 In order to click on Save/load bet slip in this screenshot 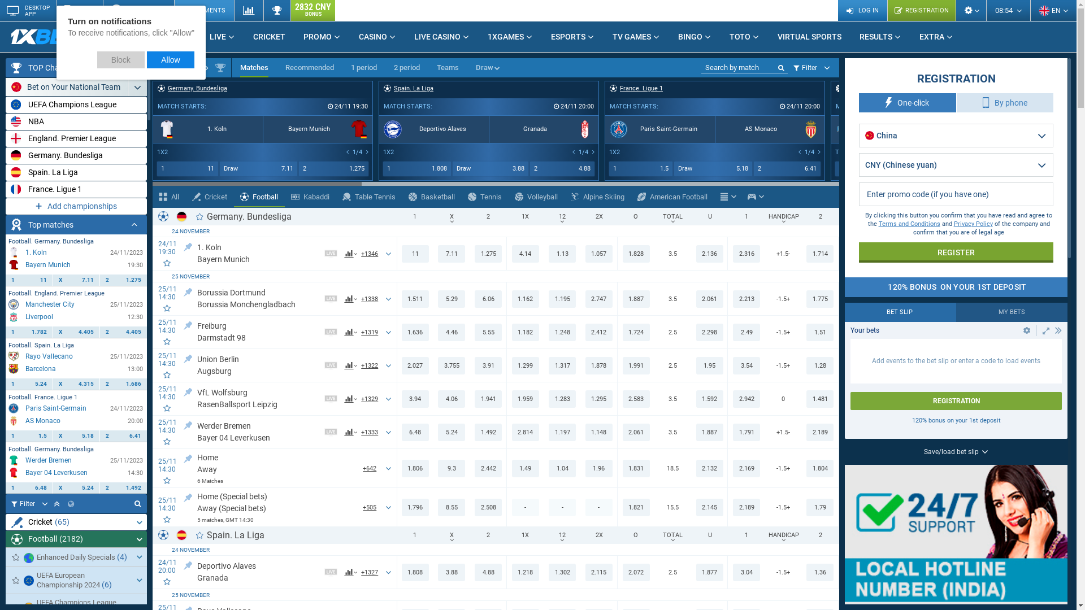, I will do `click(956, 452)`.